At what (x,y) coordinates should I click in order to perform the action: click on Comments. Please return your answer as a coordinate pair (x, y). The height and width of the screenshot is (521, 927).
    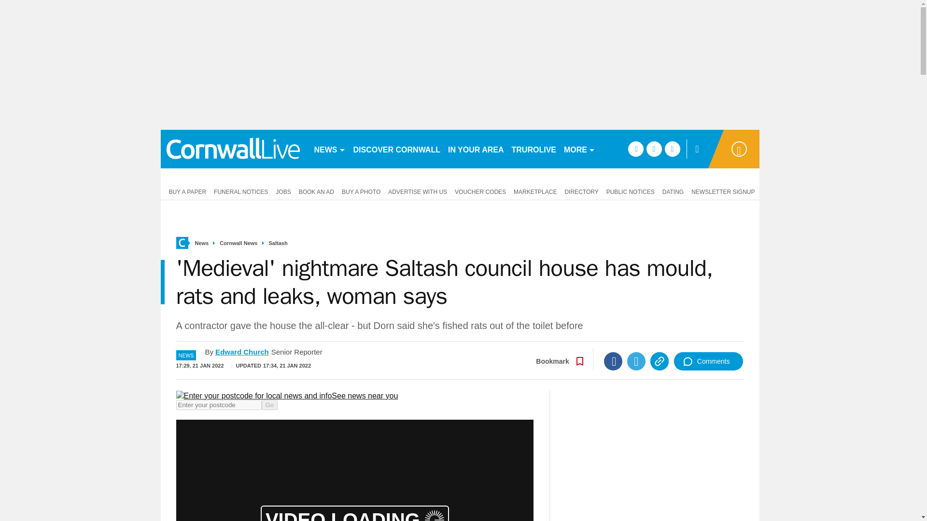
    Looking at the image, I should click on (708, 361).